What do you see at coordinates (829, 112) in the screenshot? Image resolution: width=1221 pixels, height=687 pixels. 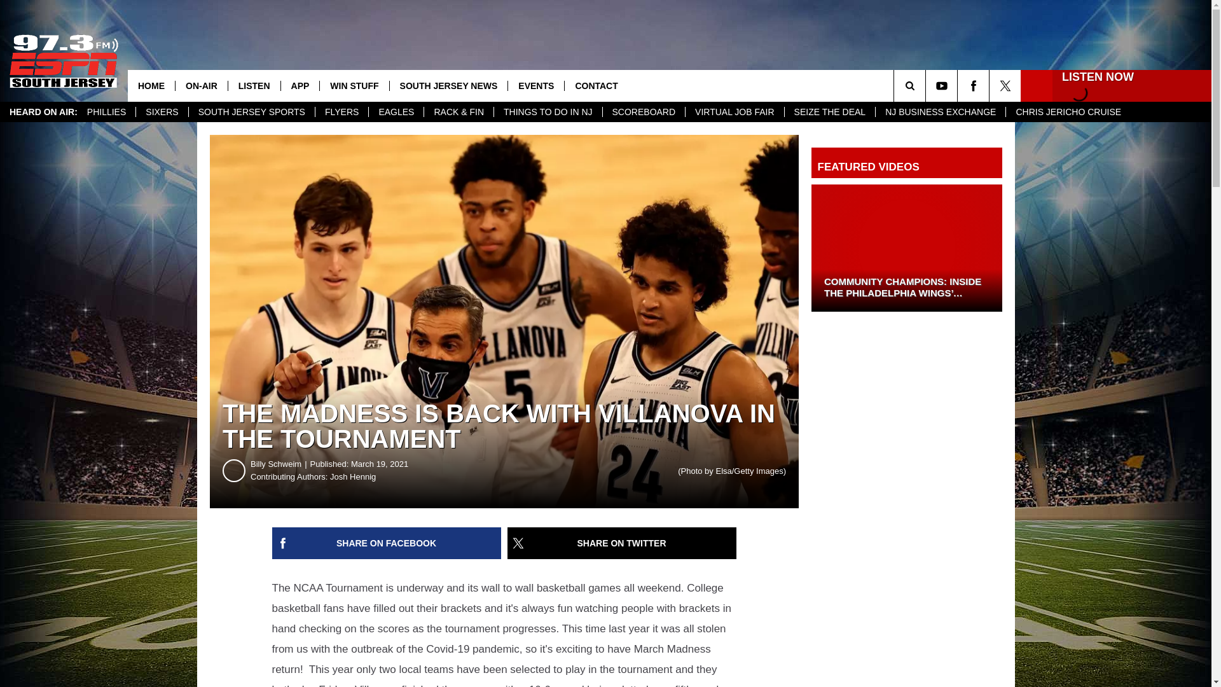 I see `SEIZE THE DEAL` at bounding box center [829, 112].